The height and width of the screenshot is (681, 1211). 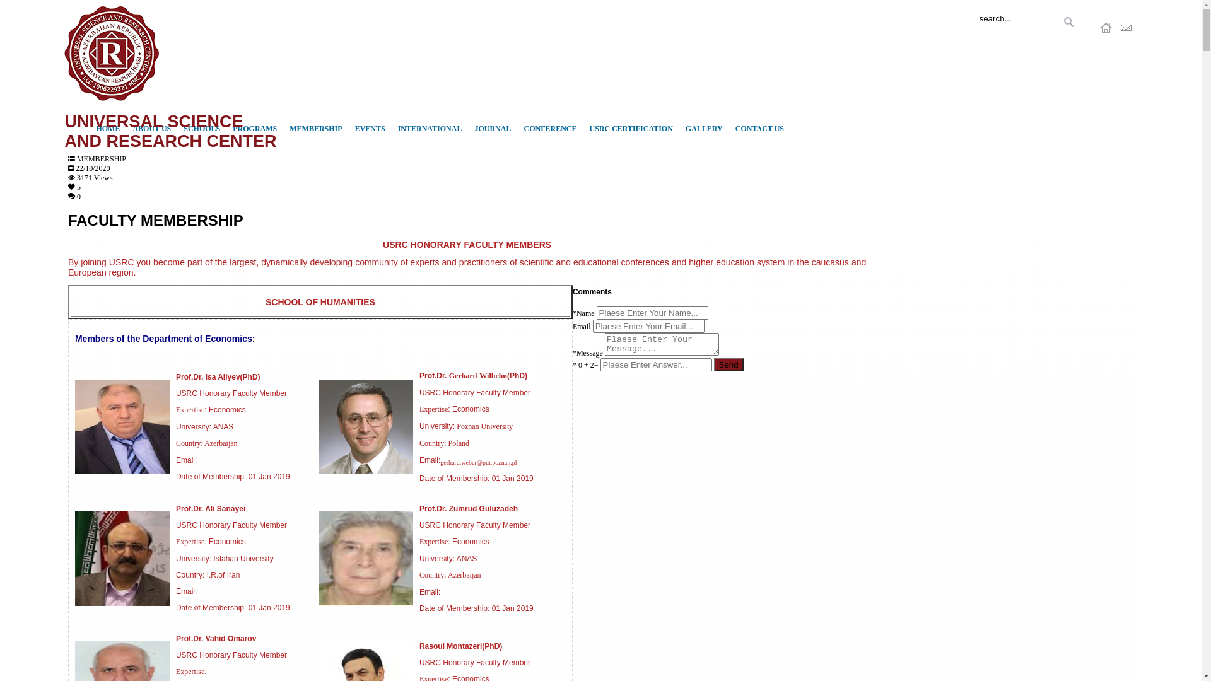 I want to click on INTERNATIONAL, so click(x=430, y=129).